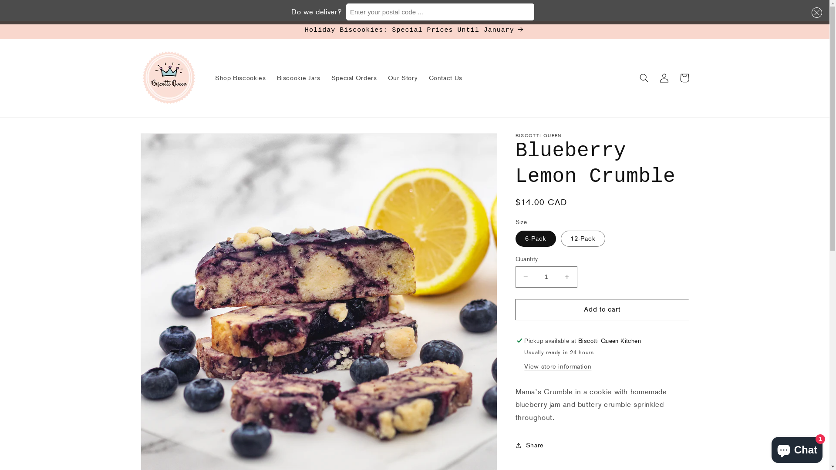 The height and width of the screenshot is (470, 836). Describe the element at coordinates (558, 367) in the screenshot. I see `View store information` at that location.